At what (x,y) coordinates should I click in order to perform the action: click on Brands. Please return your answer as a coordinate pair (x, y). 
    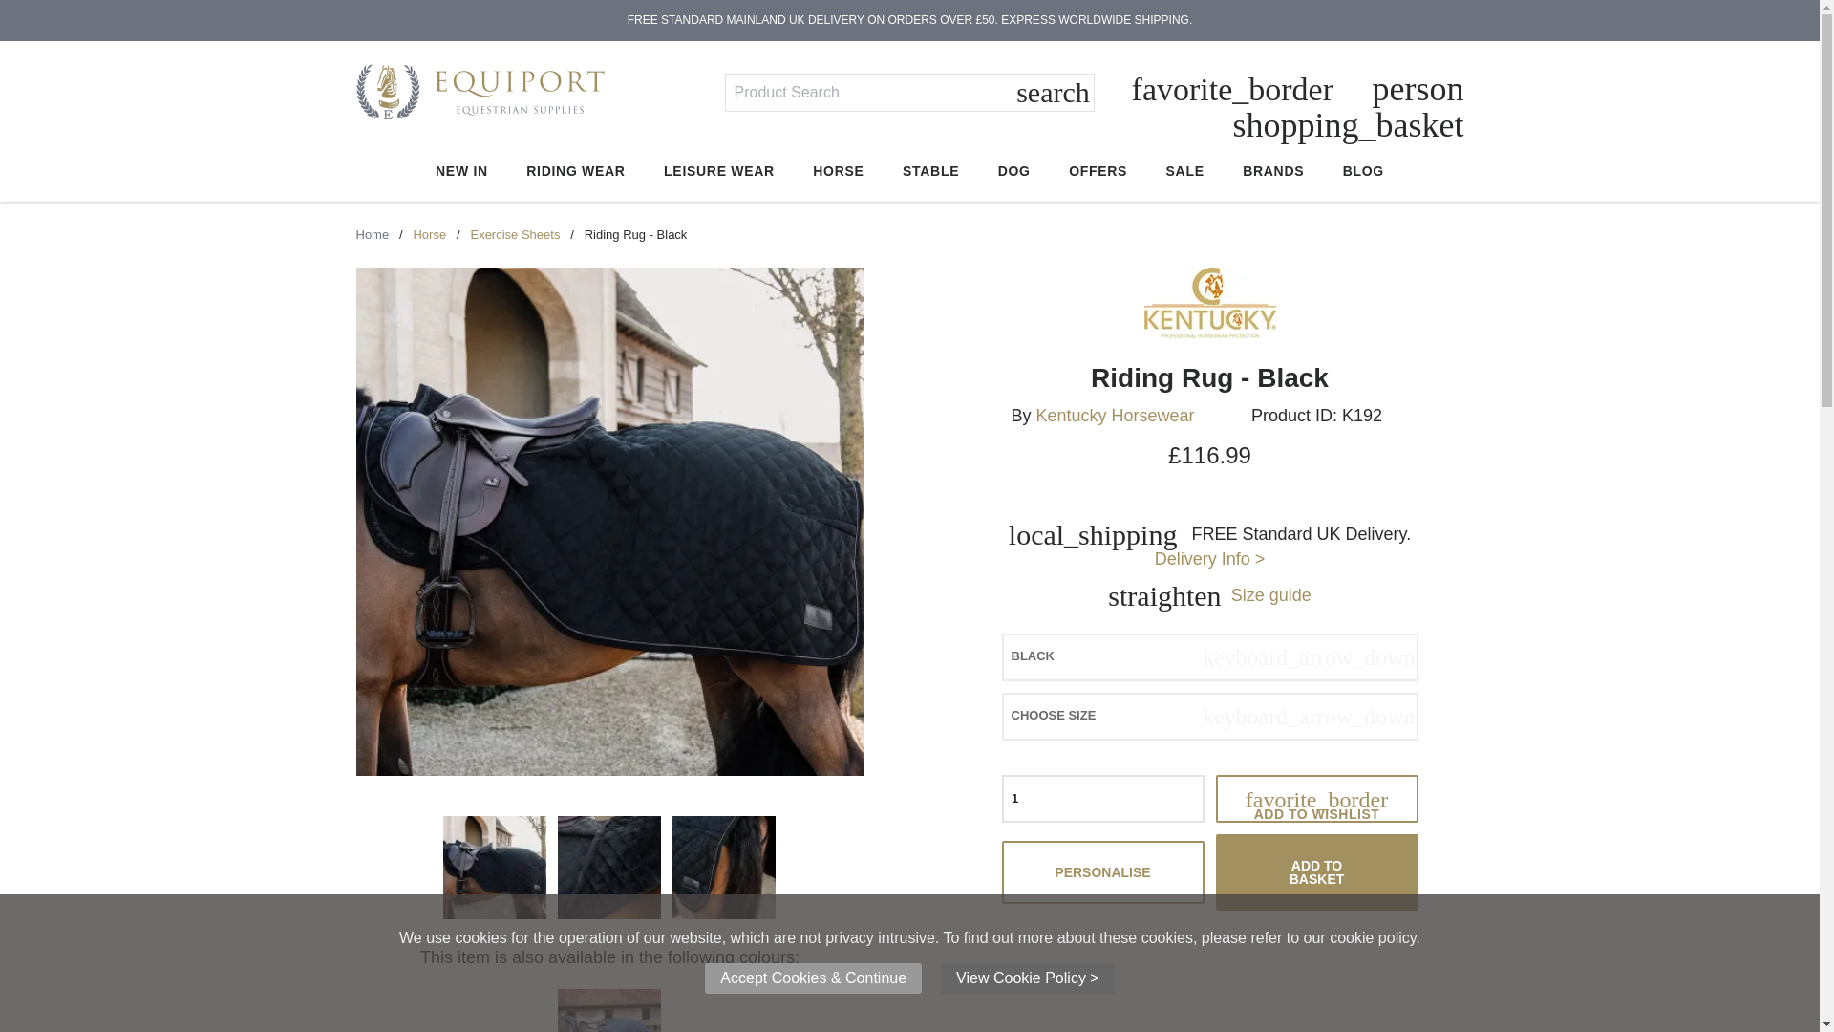
    Looking at the image, I should click on (1273, 172).